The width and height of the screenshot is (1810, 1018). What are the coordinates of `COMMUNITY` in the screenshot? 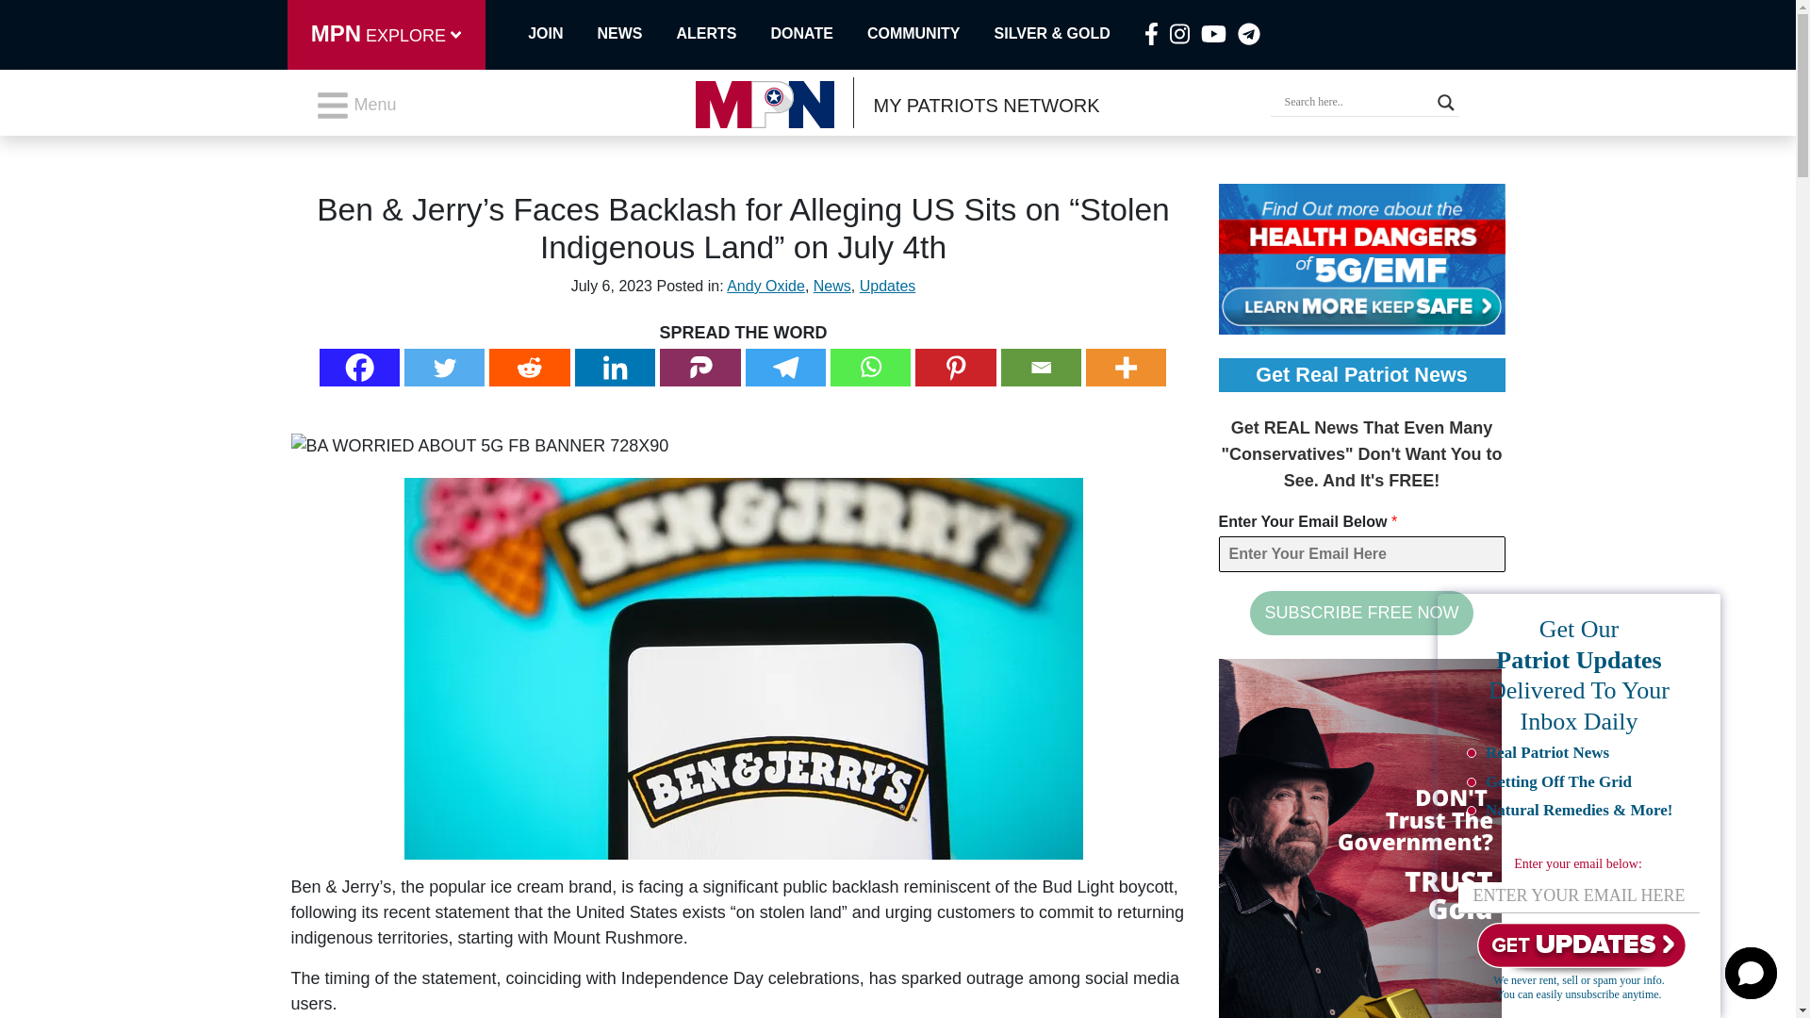 It's located at (930, 34).